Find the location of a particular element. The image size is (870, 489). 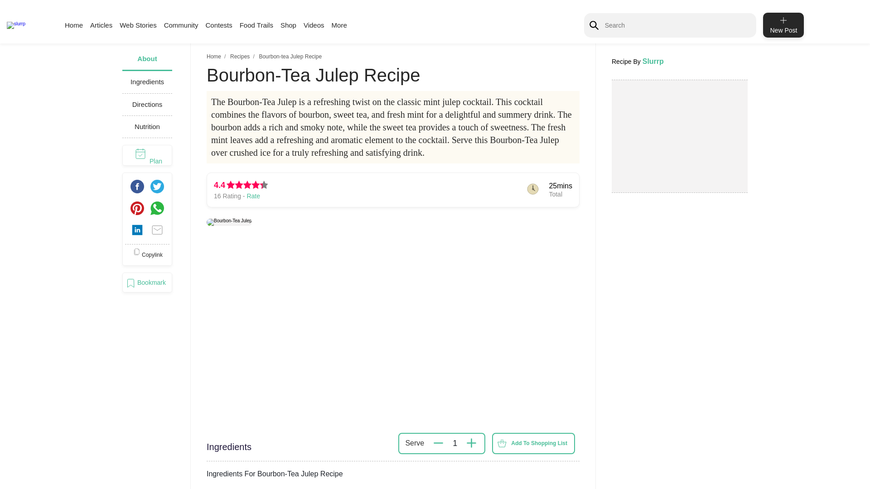

New Post is located at coordinates (783, 25).